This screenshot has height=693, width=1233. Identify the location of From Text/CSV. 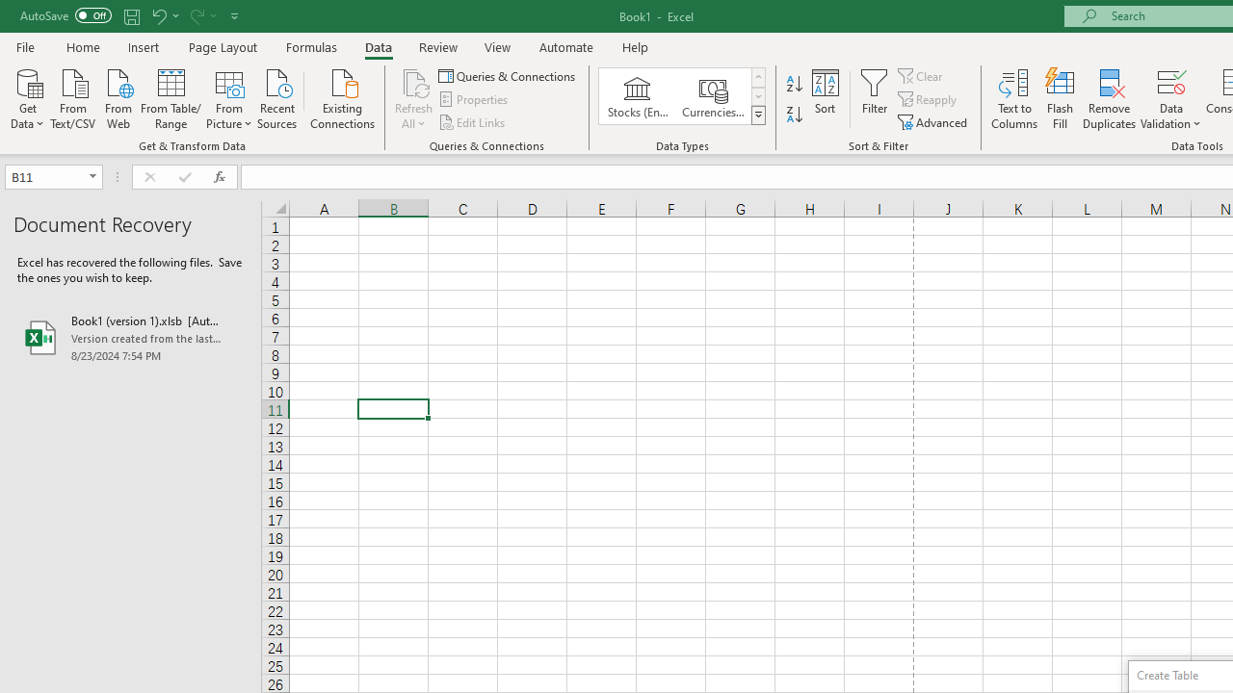
(73, 97).